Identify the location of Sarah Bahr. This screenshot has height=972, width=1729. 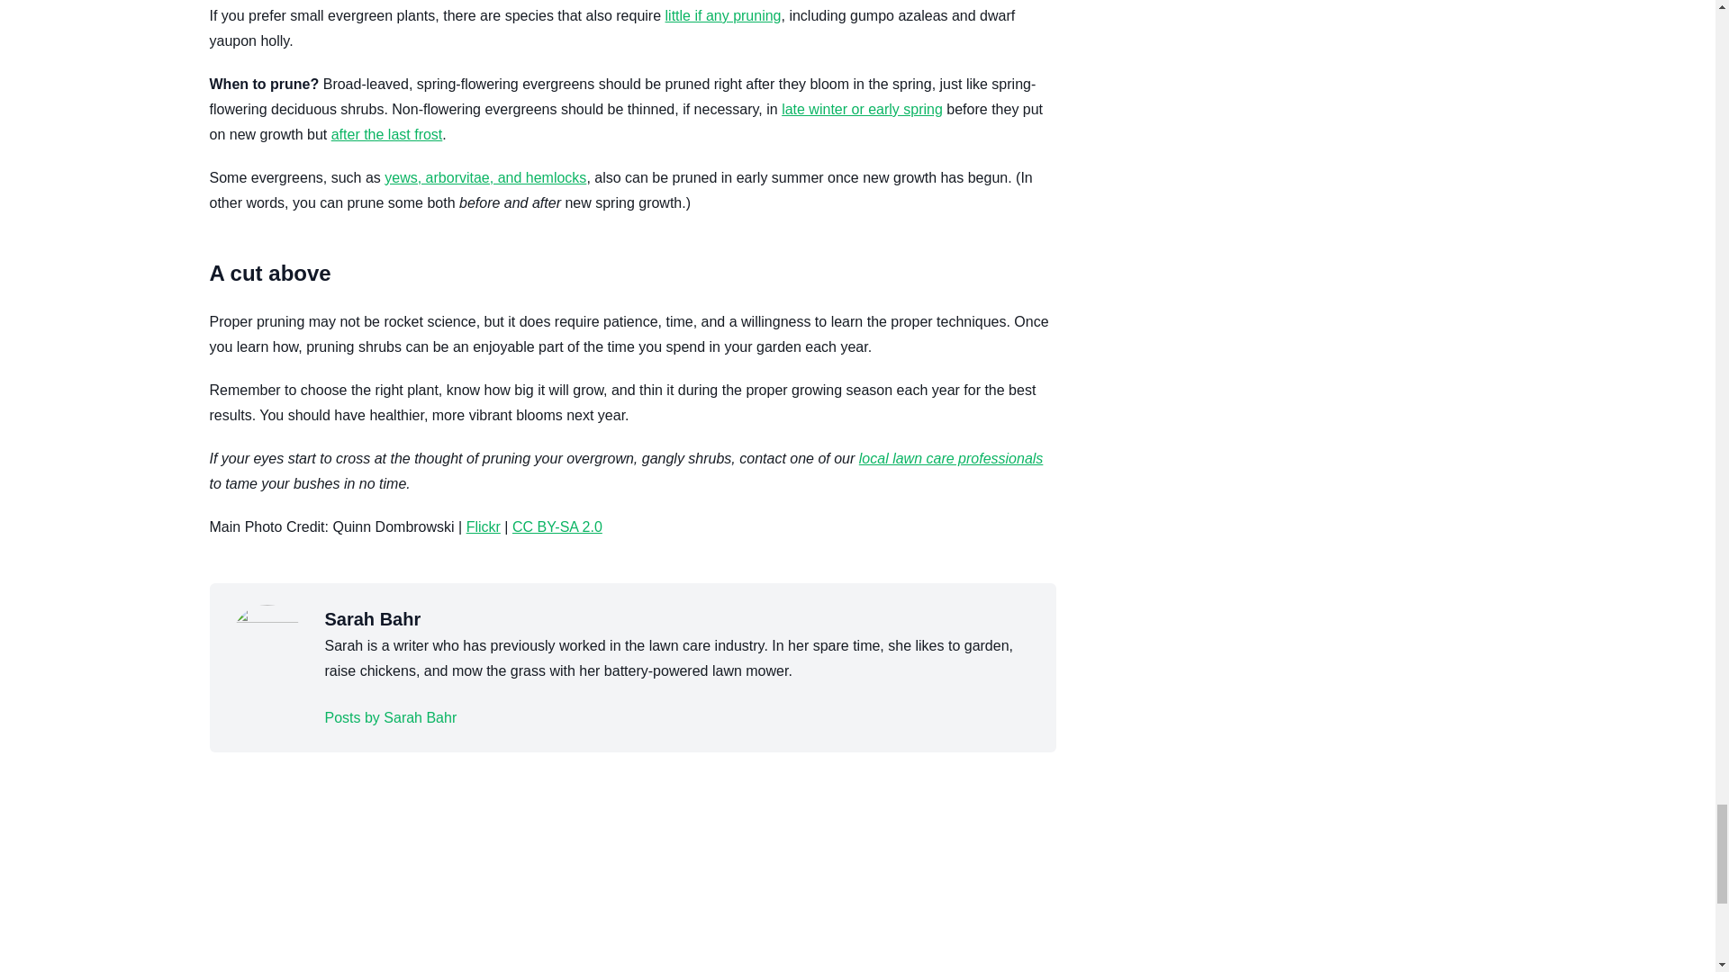
(390, 718).